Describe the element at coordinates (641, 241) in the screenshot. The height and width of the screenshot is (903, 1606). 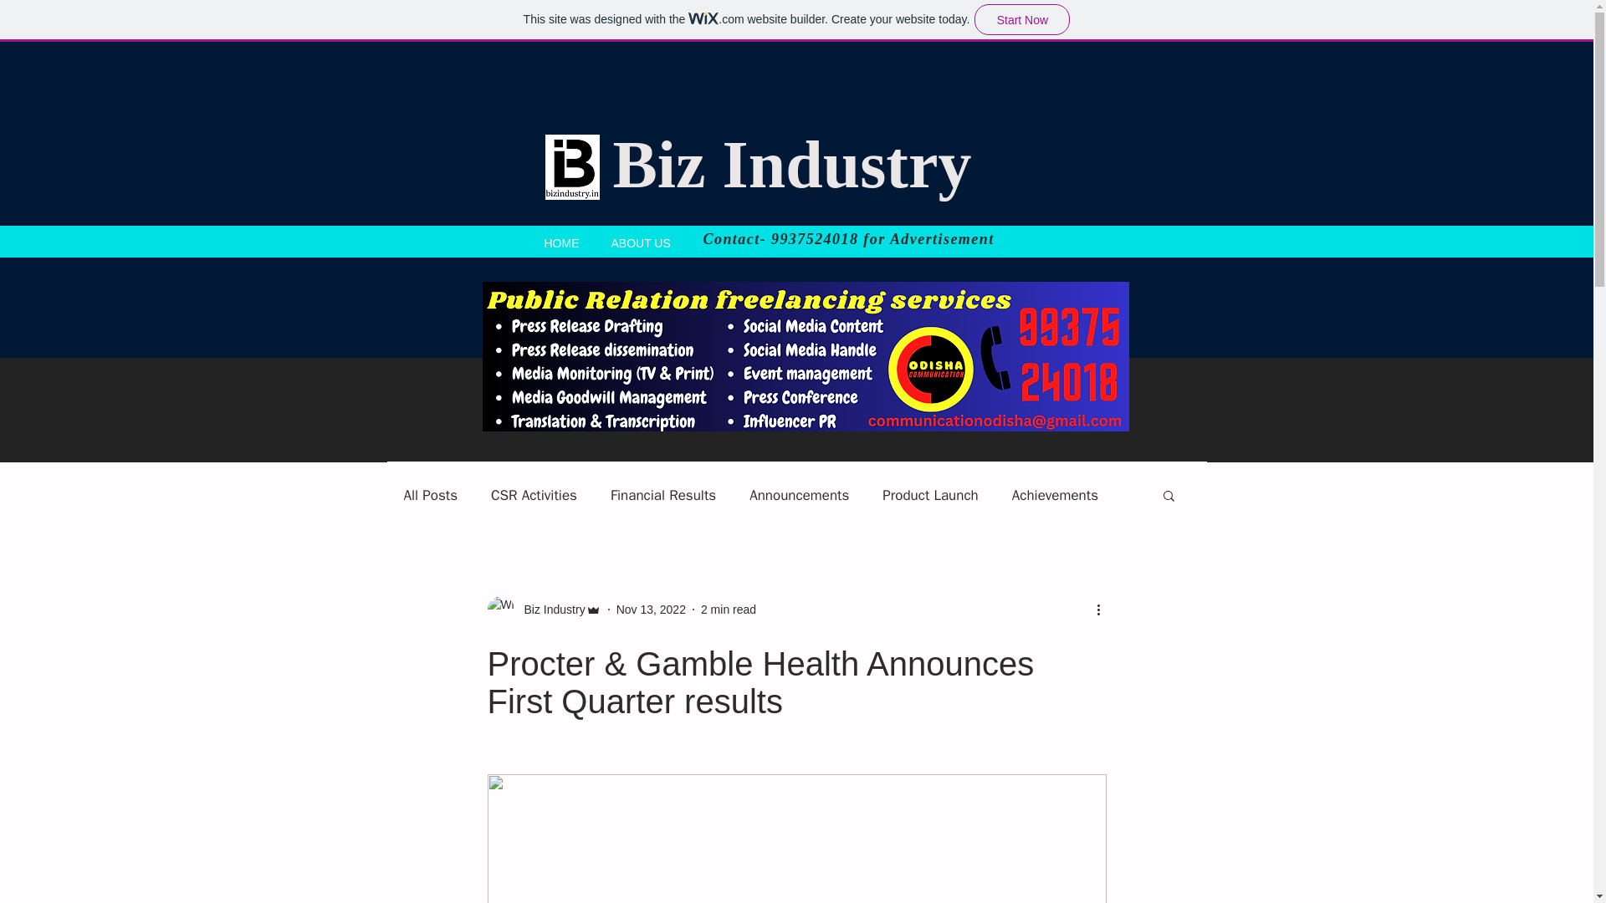
I see `ABOUT US` at that location.